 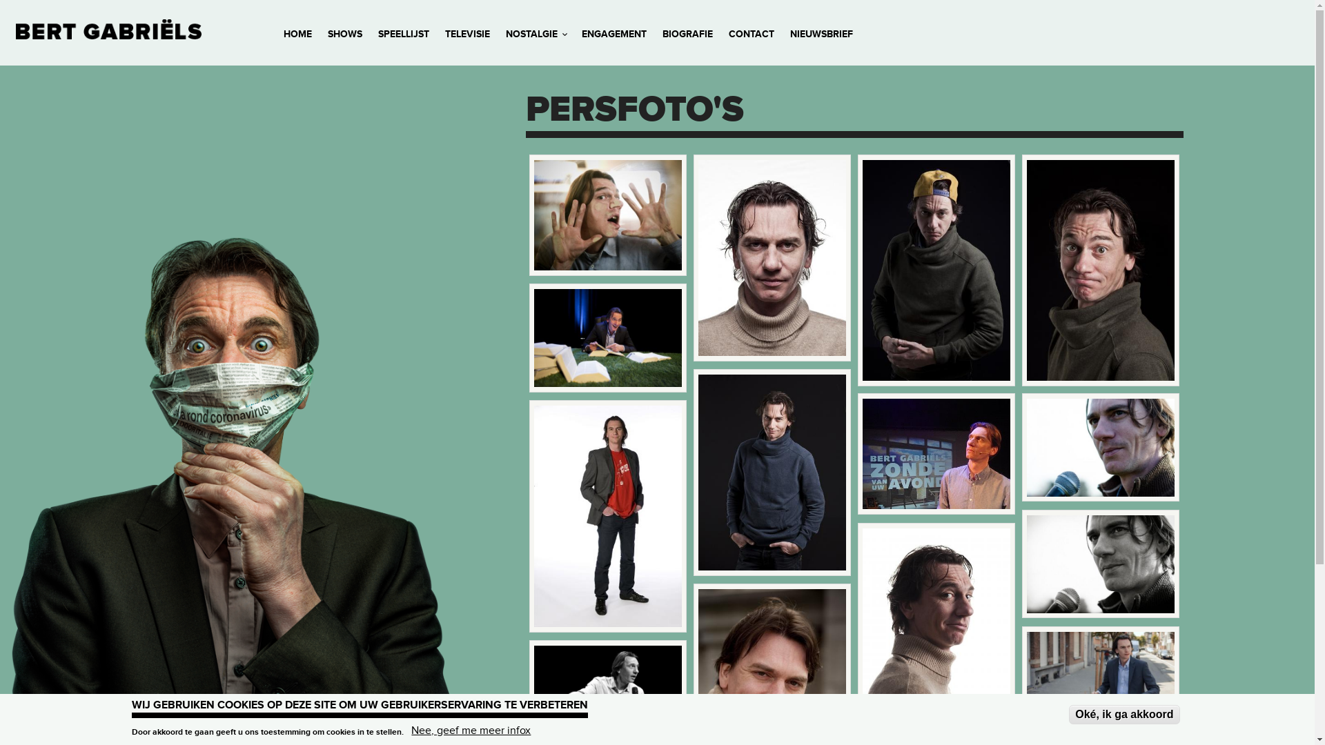 I want to click on HOME, so click(x=298, y=34).